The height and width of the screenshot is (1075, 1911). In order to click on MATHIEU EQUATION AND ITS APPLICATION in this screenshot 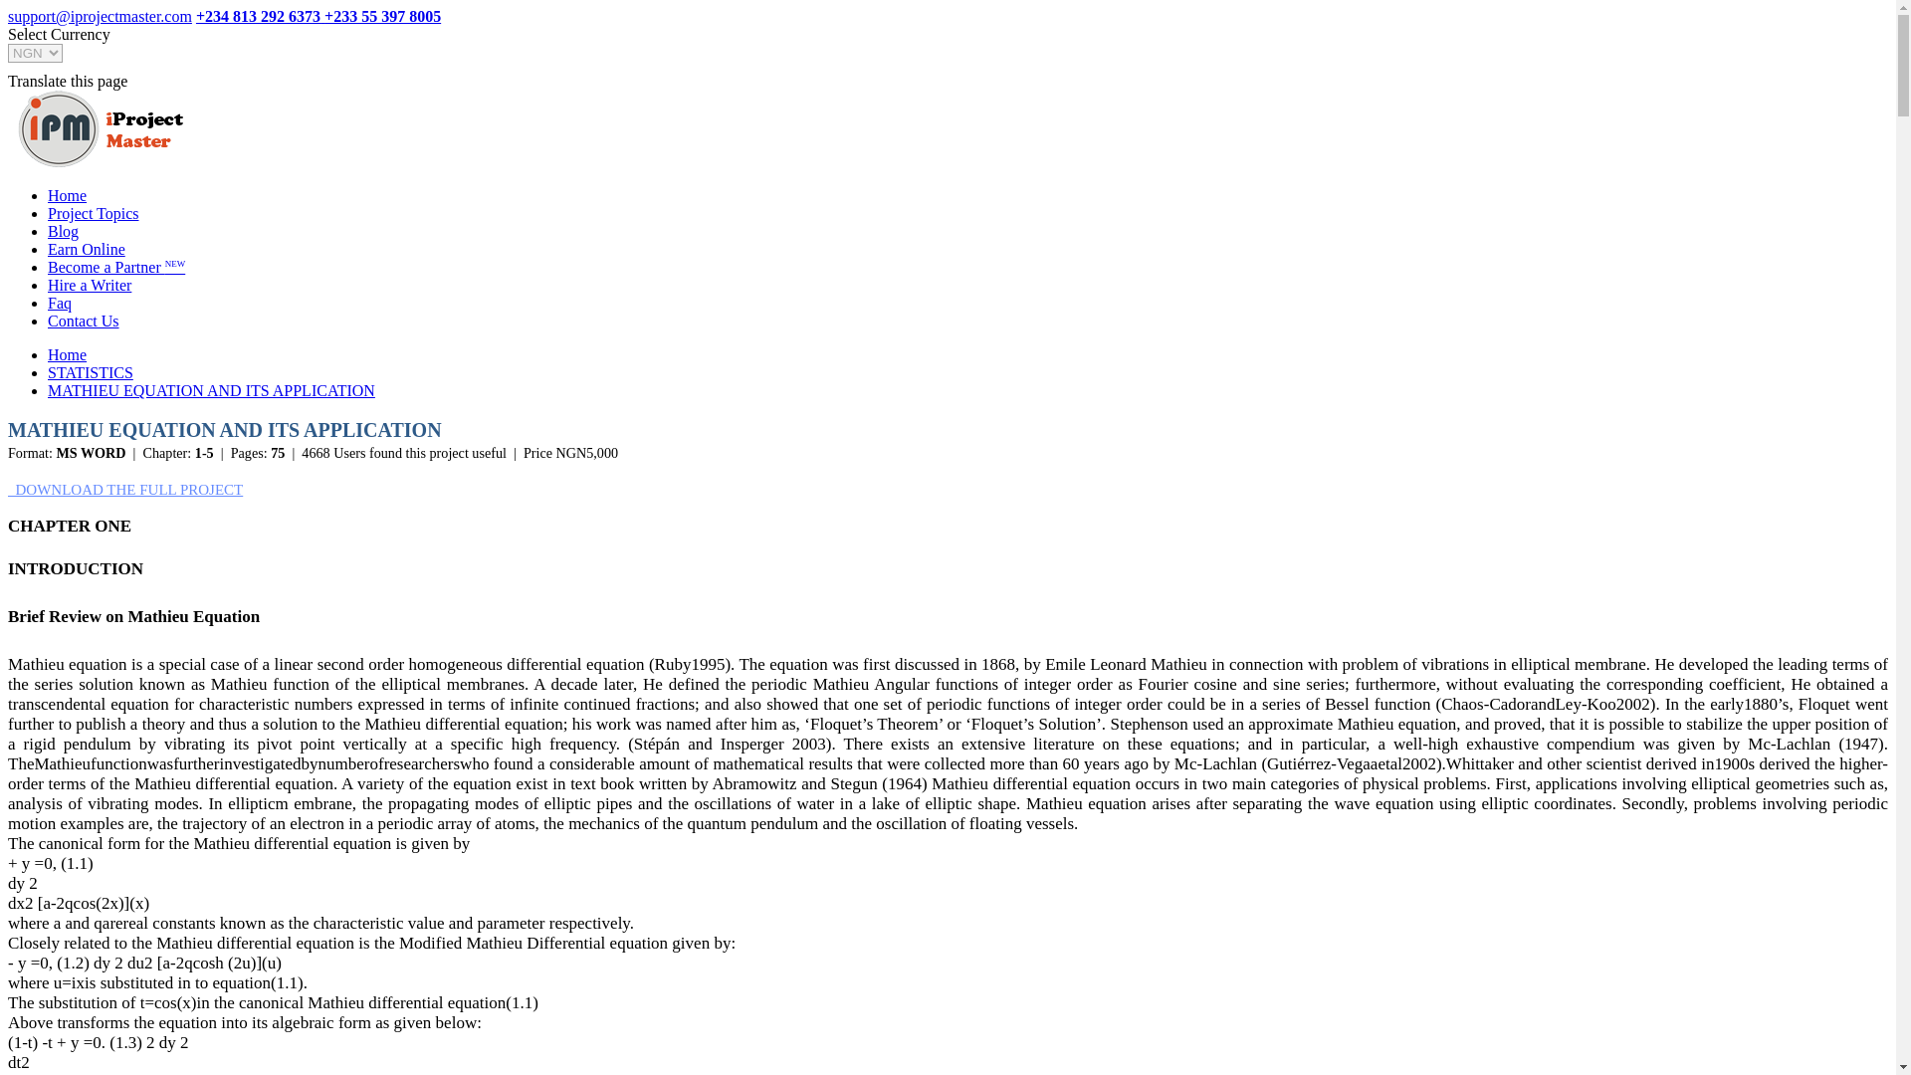, I will do `click(211, 390)`.